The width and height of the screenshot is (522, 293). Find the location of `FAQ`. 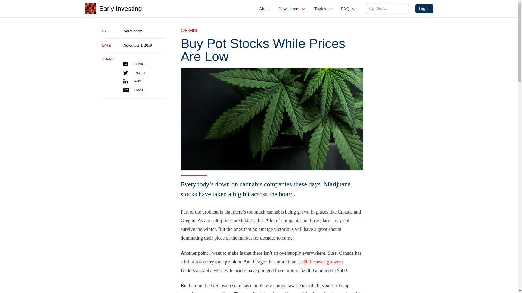

FAQ is located at coordinates (348, 9).